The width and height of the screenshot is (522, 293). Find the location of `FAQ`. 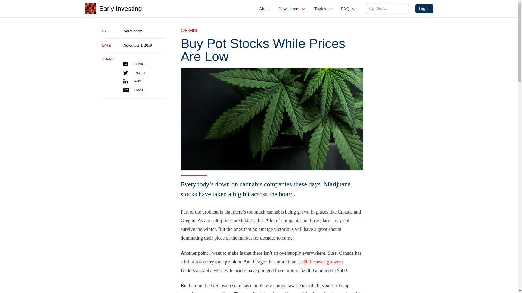

FAQ is located at coordinates (348, 9).